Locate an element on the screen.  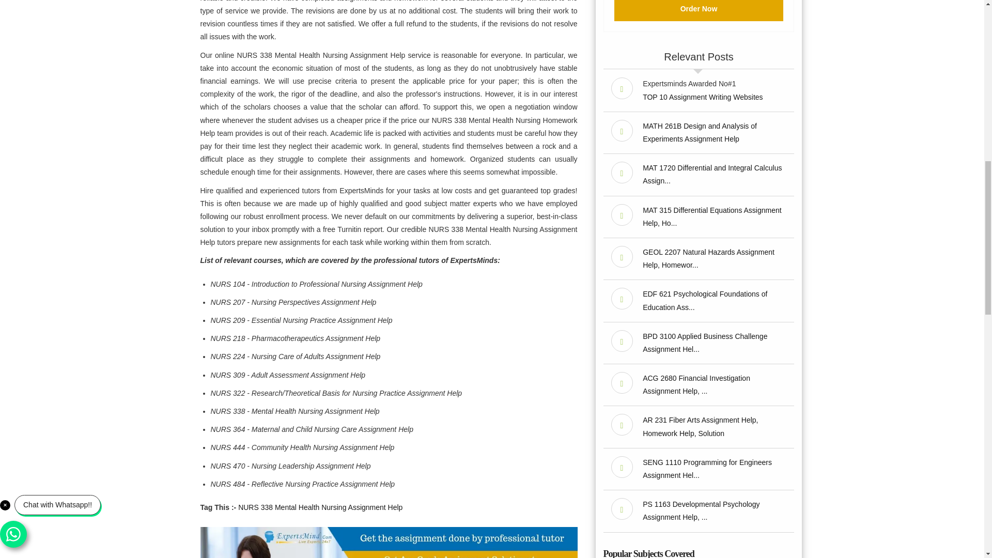
BPD 3100 Applied Business Challenge Assignment Hel... is located at coordinates (705, 342).